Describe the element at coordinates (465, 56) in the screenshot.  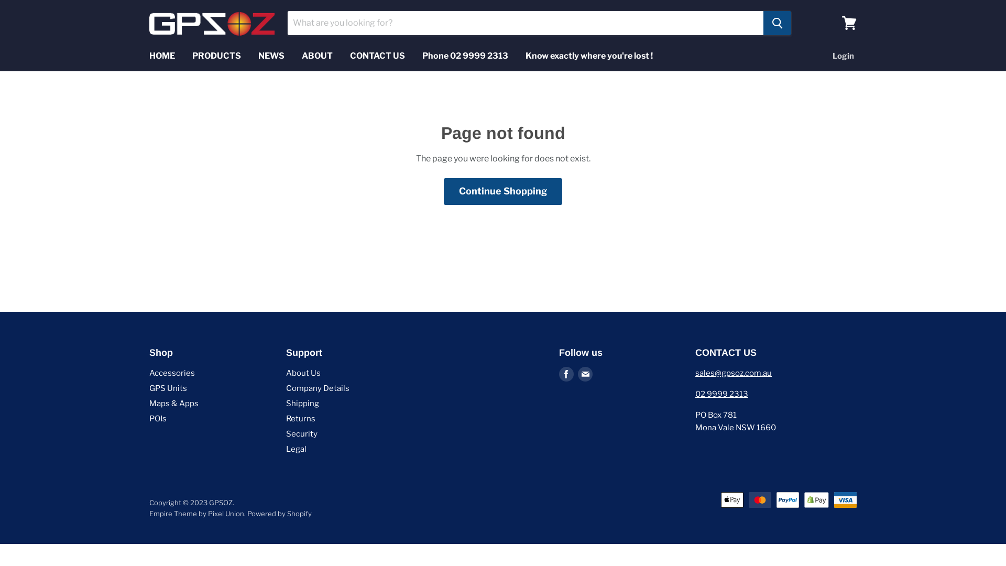
I see `Phone 02 9999 2313` at that location.